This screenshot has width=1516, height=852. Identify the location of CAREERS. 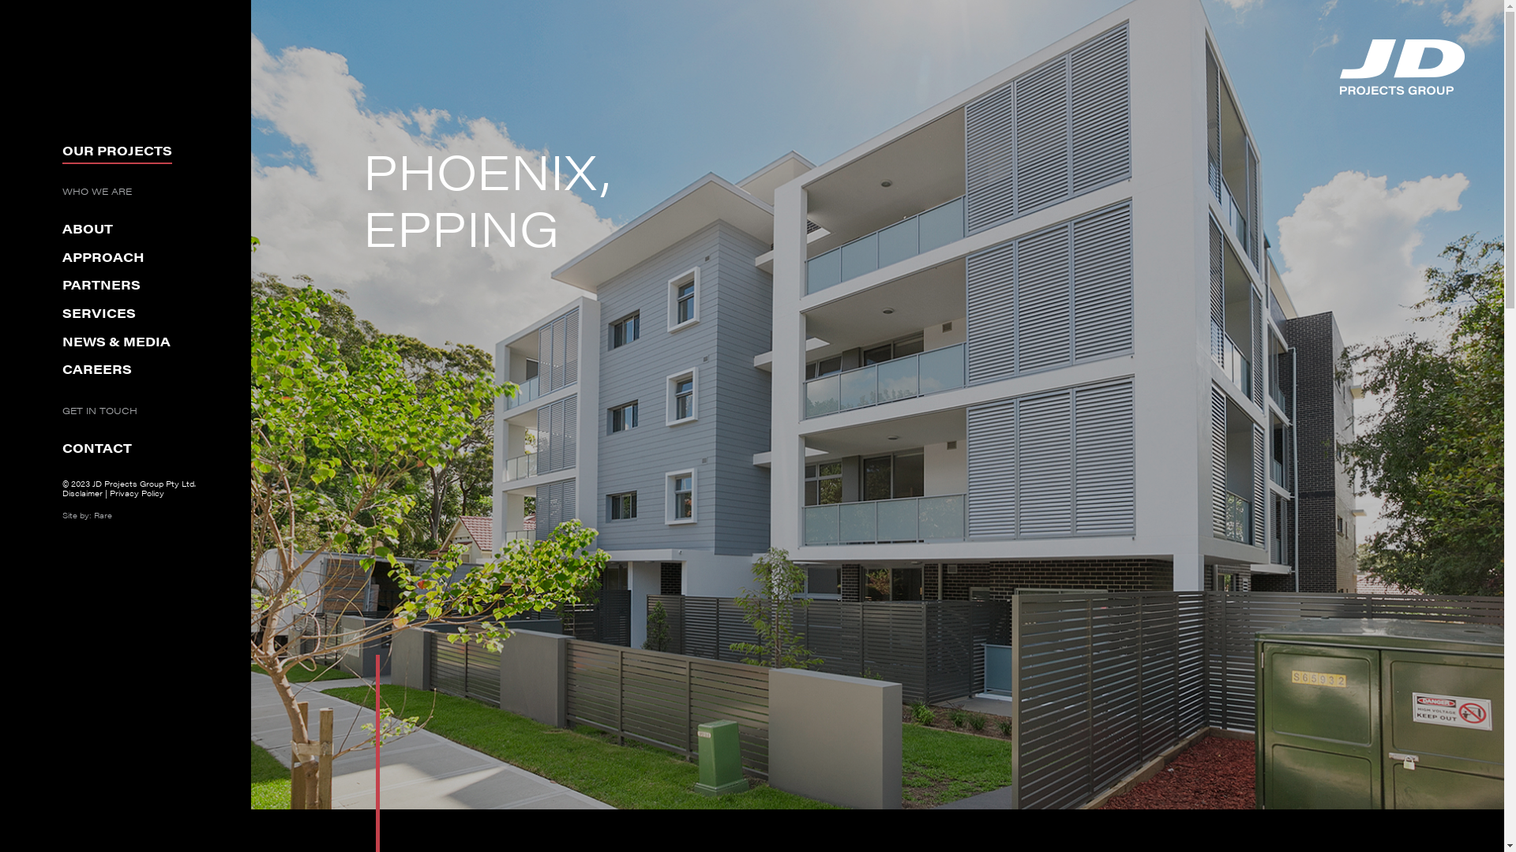
(97, 371).